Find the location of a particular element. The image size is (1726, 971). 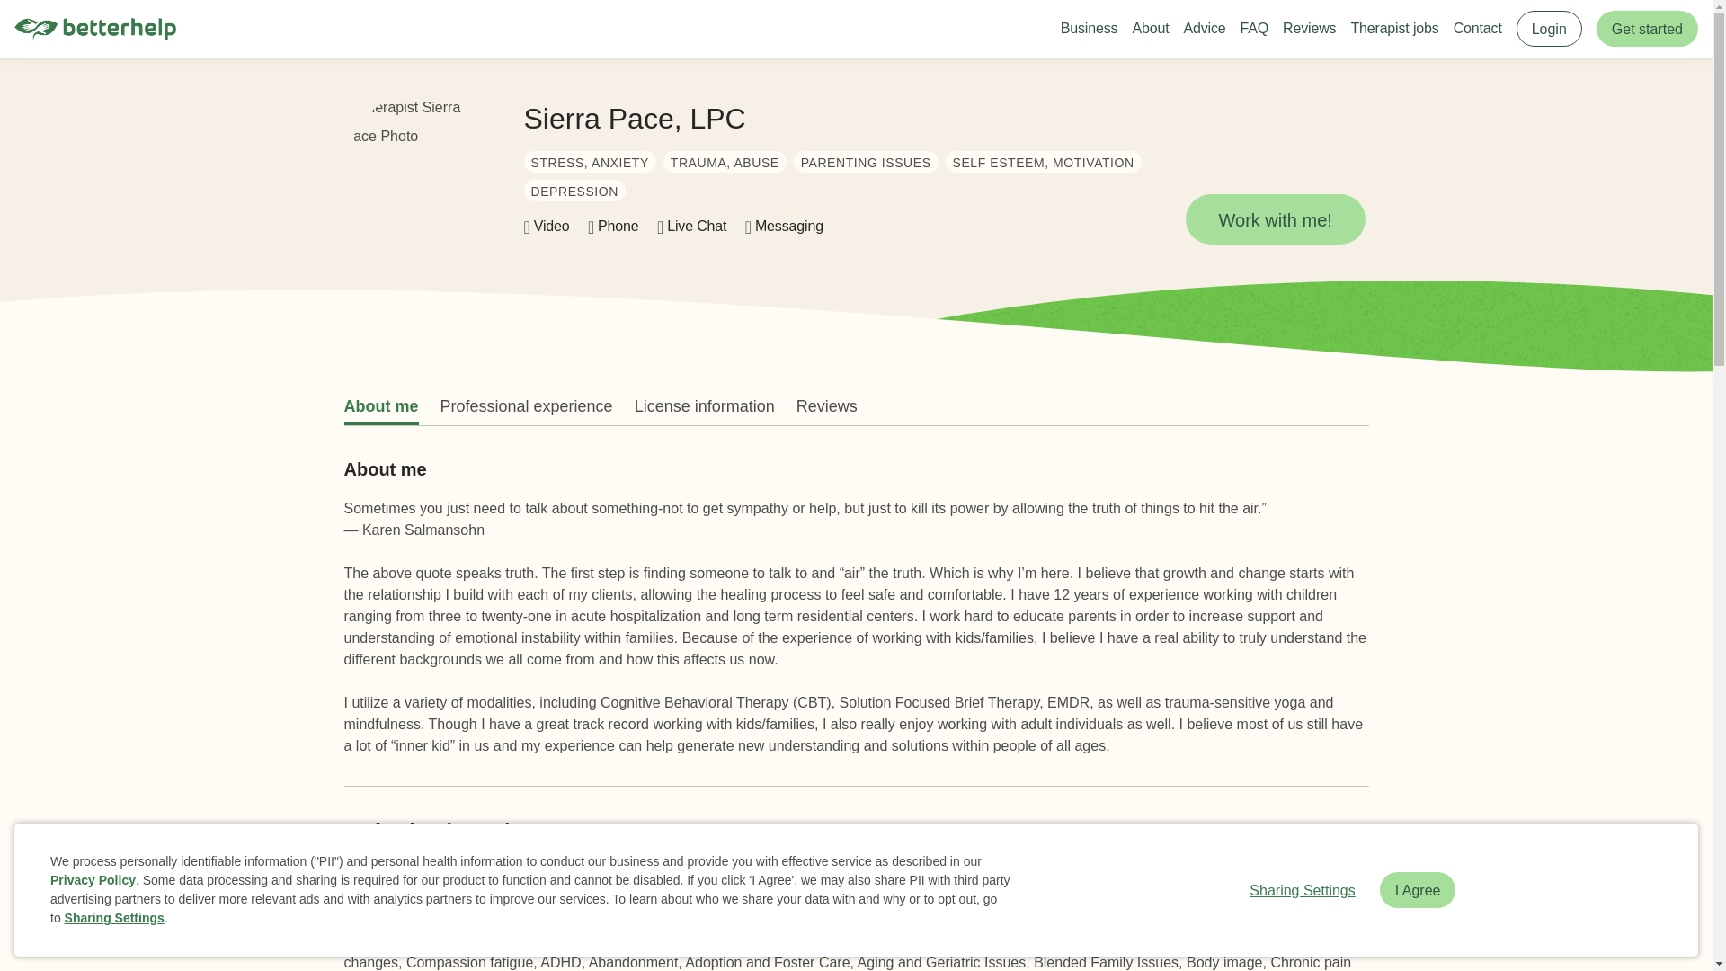

Professional experience is located at coordinates (526, 406).